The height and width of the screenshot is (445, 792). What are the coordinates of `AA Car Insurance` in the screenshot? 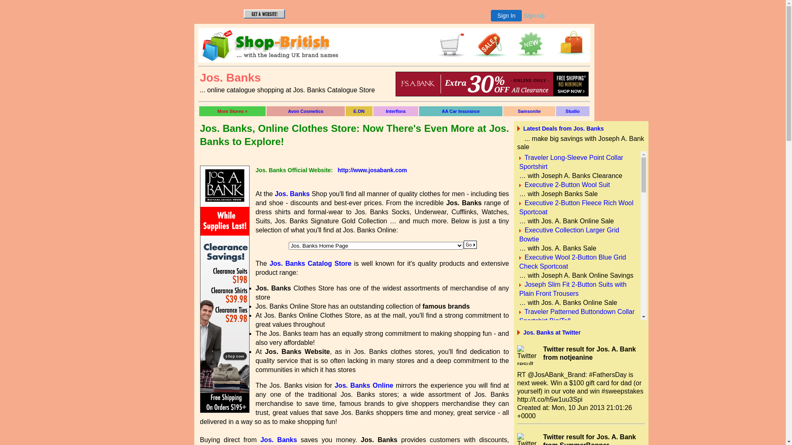 It's located at (461, 111).